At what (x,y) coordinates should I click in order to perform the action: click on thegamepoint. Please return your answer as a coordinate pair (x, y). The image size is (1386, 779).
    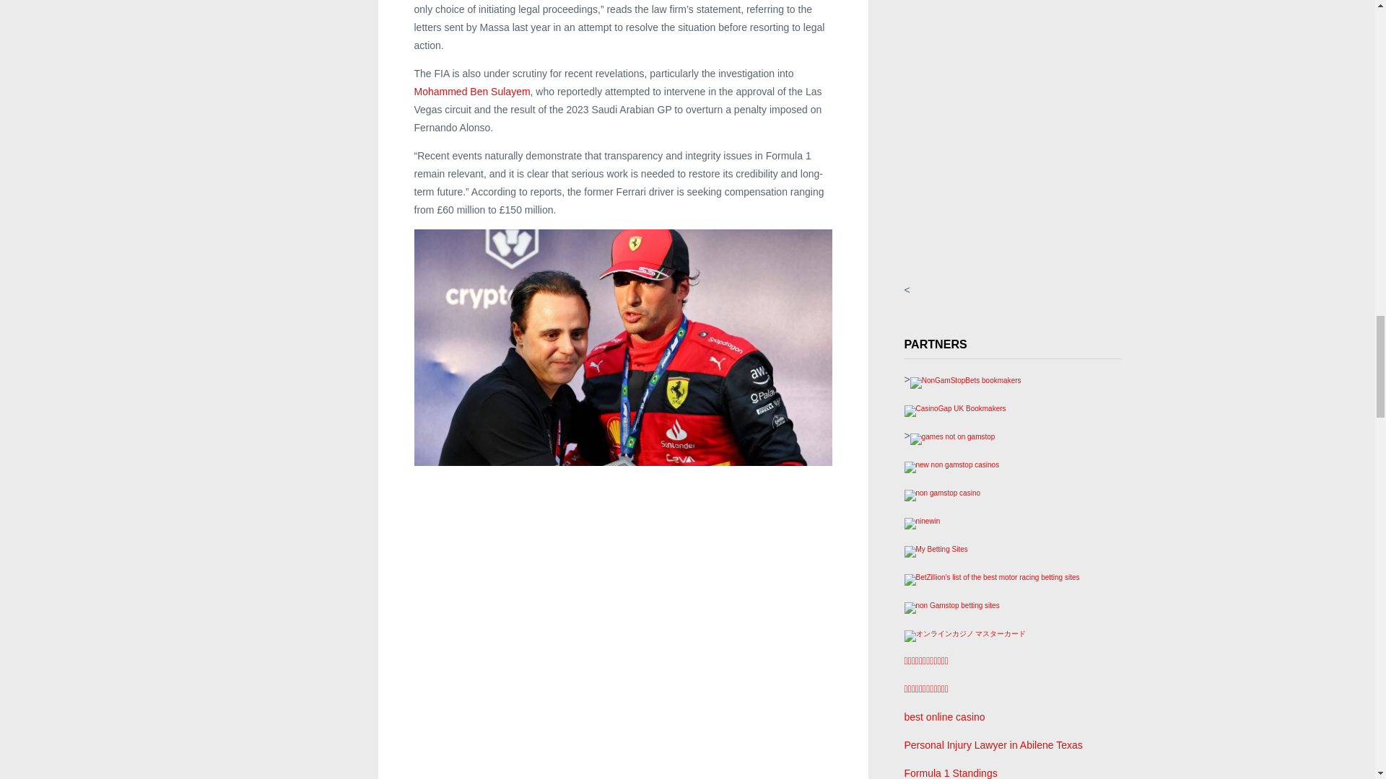
    Looking at the image, I should click on (953, 436).